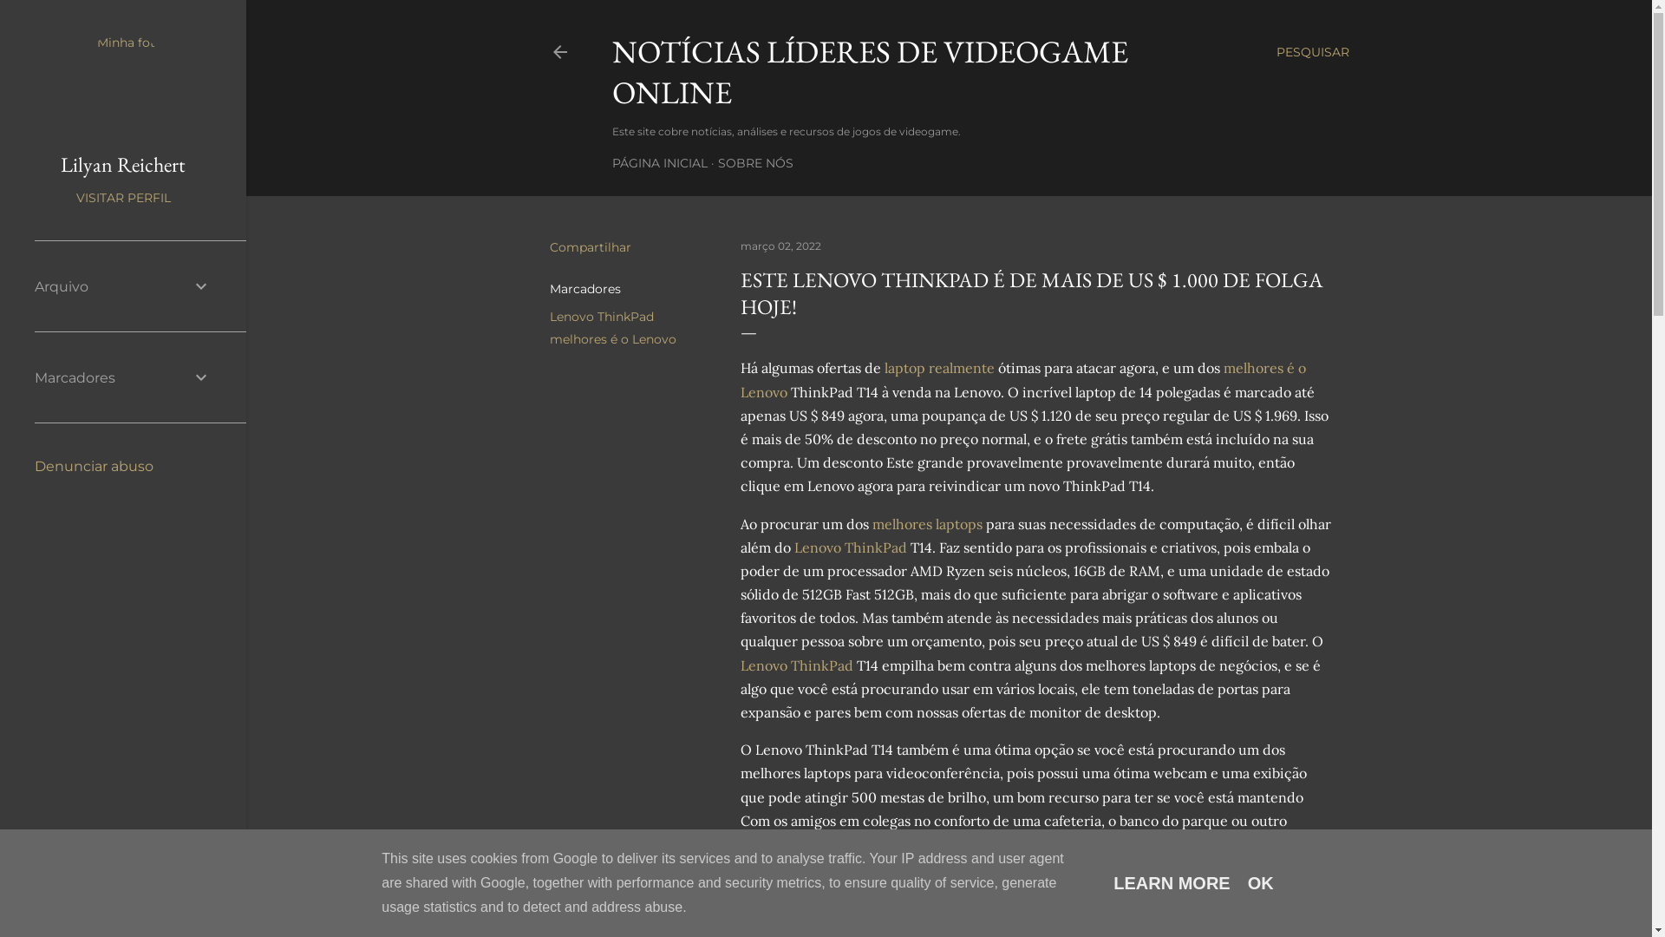 The width and height of the screenshot is (1665, 937). Describe the element at coordinates (123, 165) in the screenshot. I see `Lilyan Reichert` at that location.